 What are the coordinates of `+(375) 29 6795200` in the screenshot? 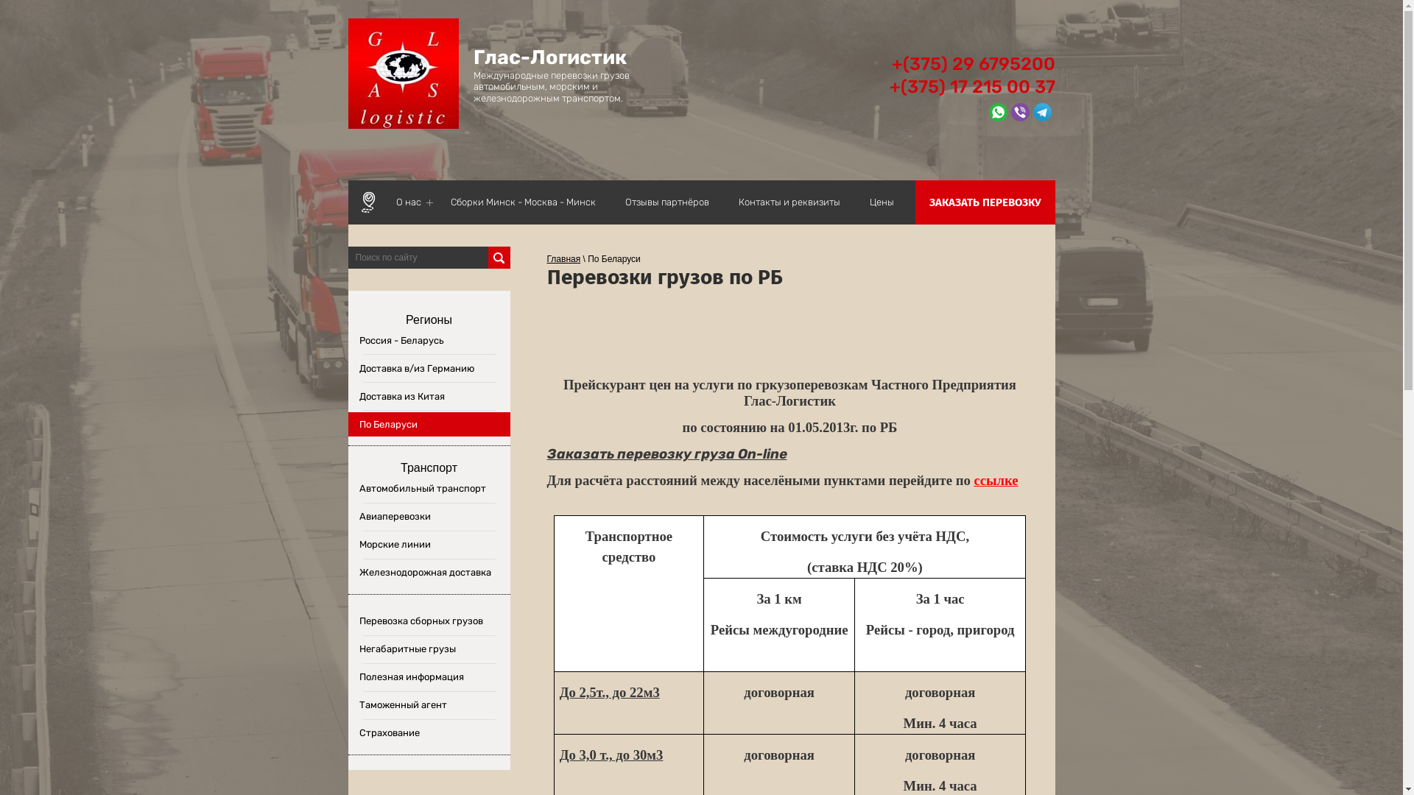 It's located at (973, 64).